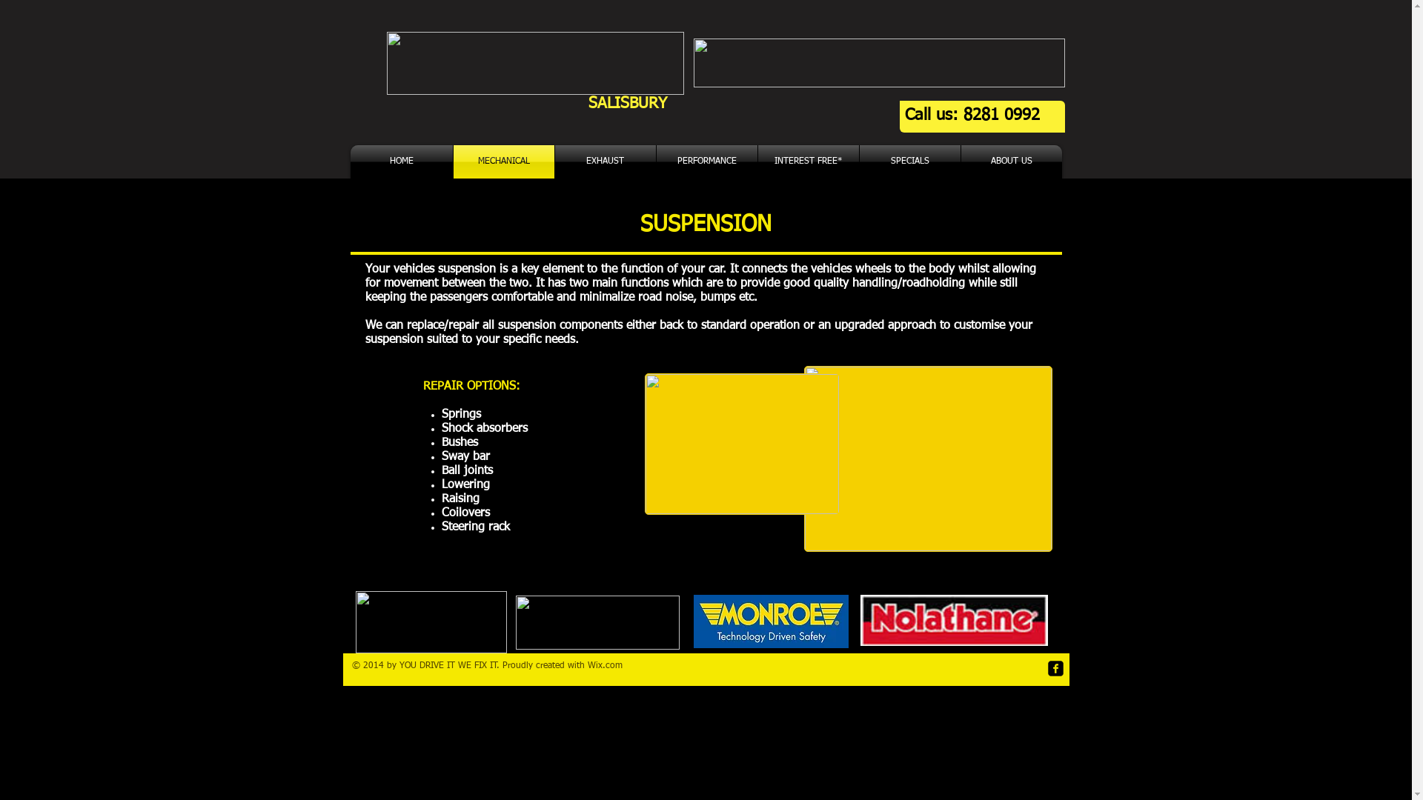  Describe the element at coordinates (808, 161) in the screenshot. I see `INTEREST FREE*` at that location.